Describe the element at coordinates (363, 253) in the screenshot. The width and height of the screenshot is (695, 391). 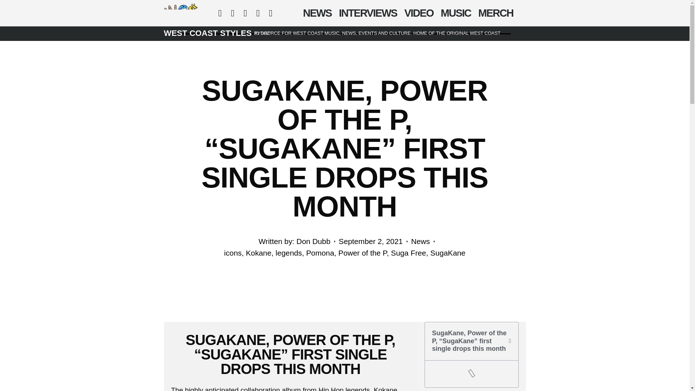
I see `Power of the P` at that location.